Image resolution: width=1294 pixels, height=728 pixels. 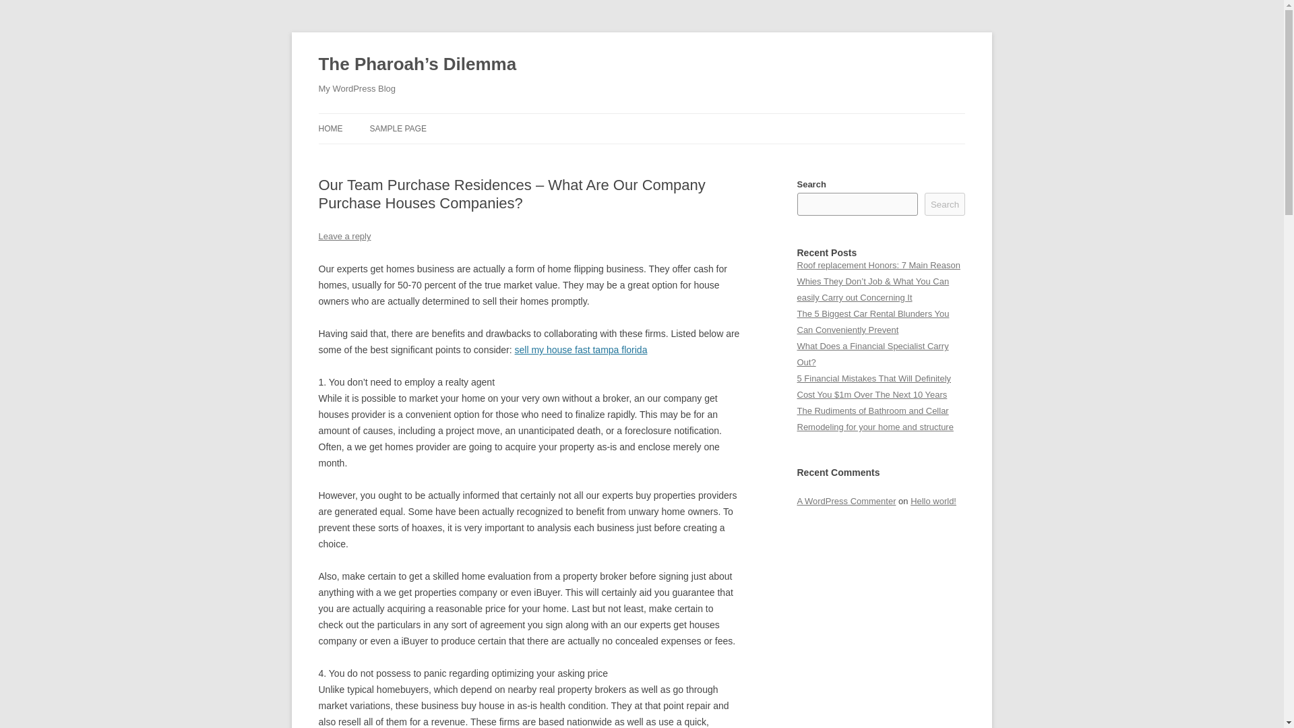 I want to click on A WordPress Commenter, so click(x=846, y=500).